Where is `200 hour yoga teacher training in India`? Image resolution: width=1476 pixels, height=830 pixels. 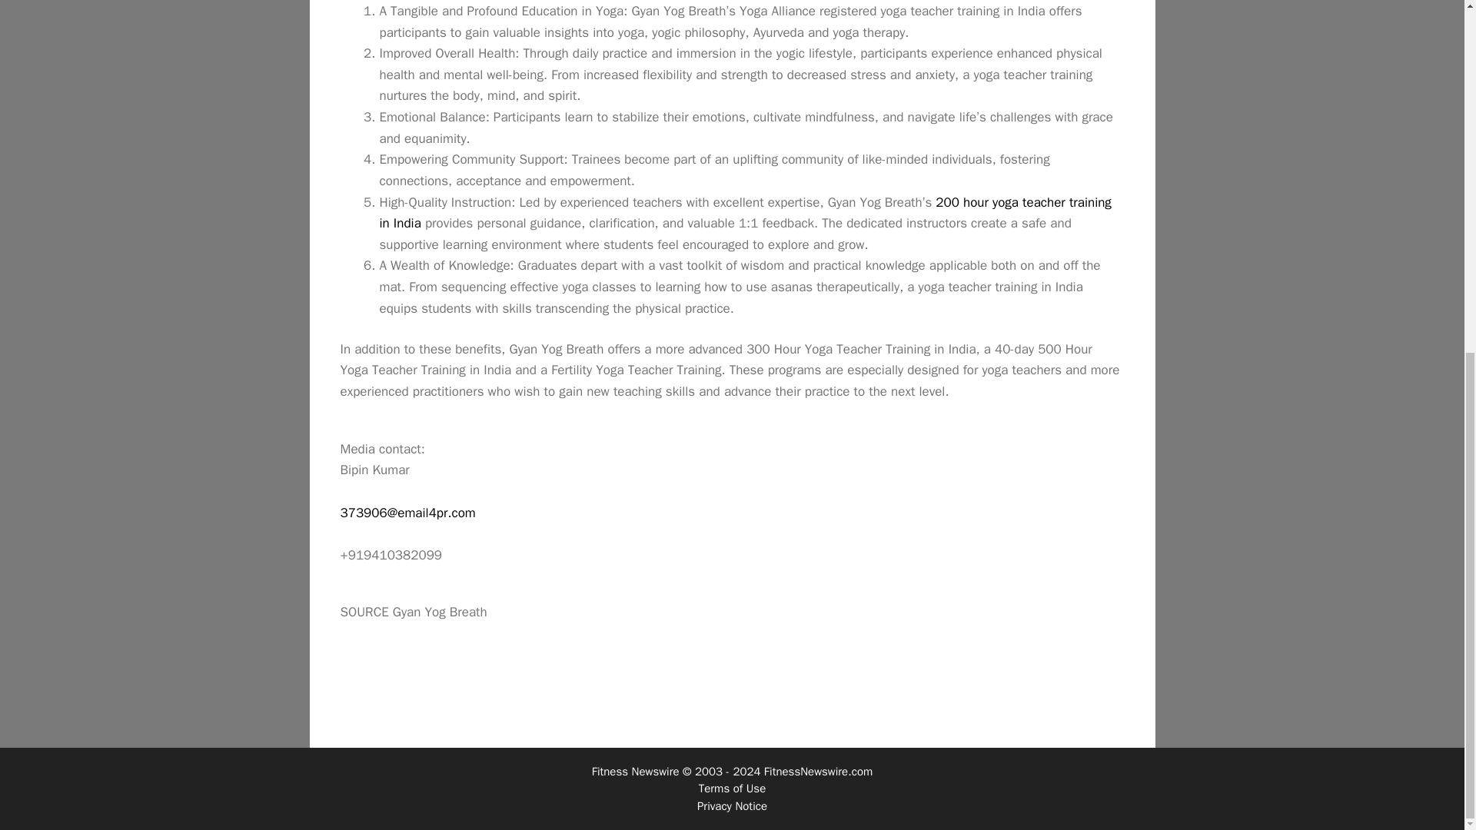
200 hour yoga teacher training in India is located at coordinates (745, 212).